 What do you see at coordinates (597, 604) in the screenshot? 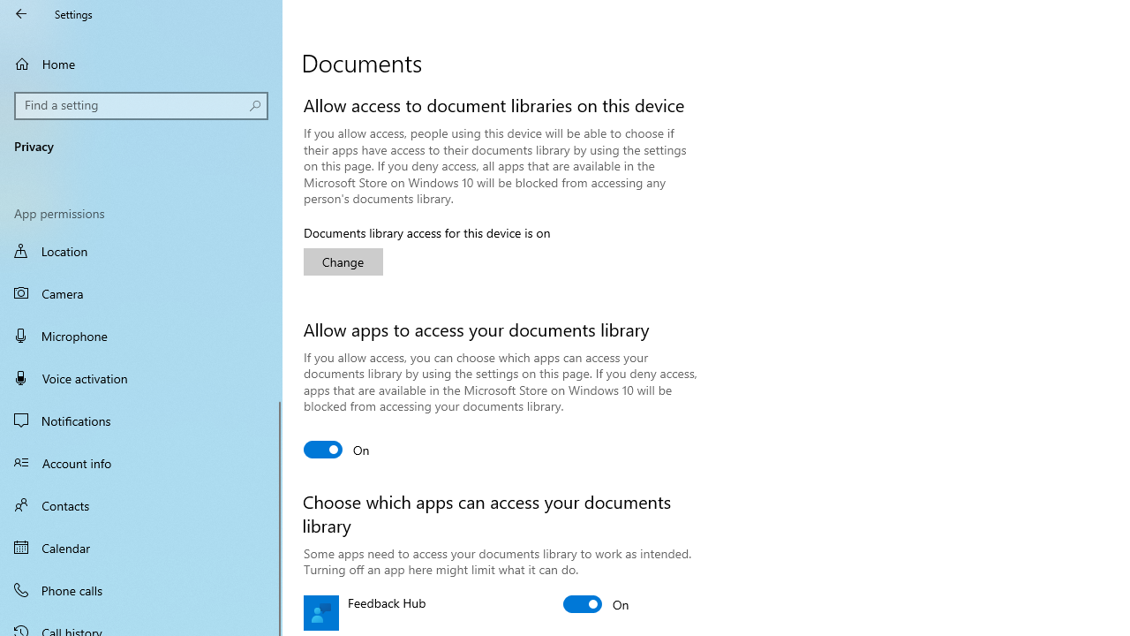
I see `Feedback Hub` at bounding box center [597, 604].